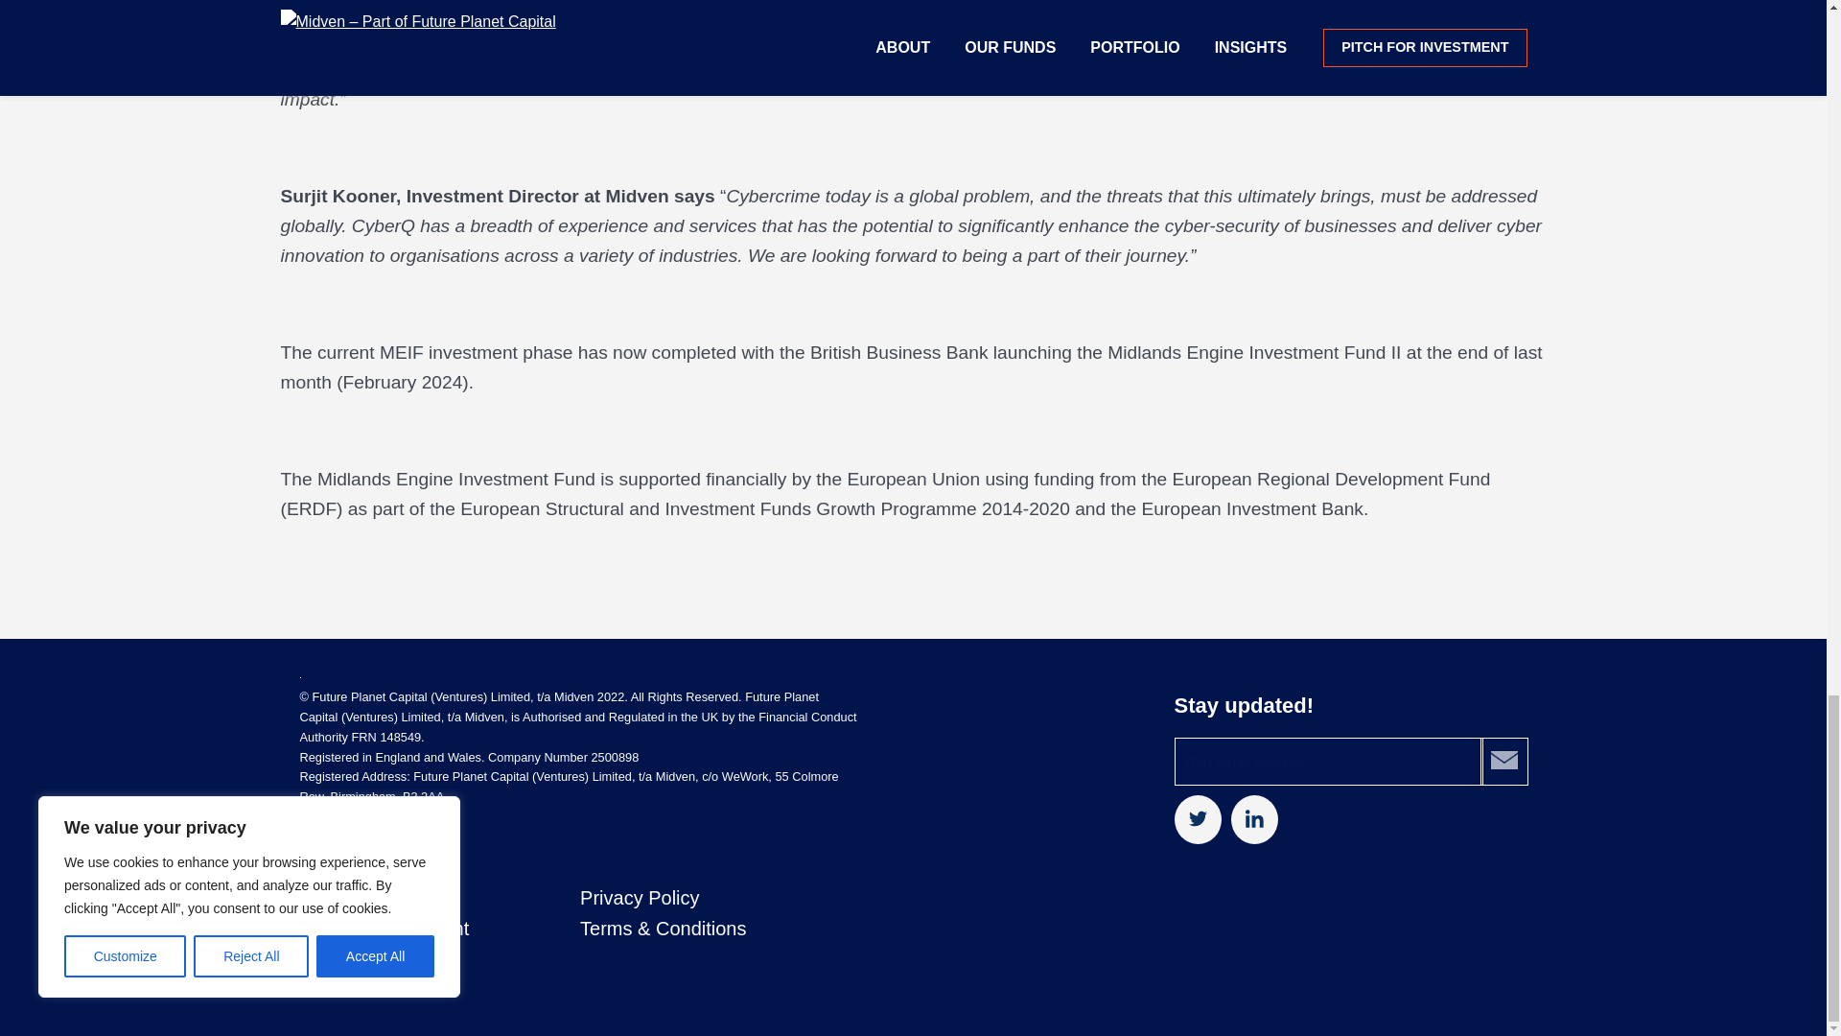  What do you see at coordinates (324, 898) in the screenshot?
I see `About` at bounding box center [324, 898].